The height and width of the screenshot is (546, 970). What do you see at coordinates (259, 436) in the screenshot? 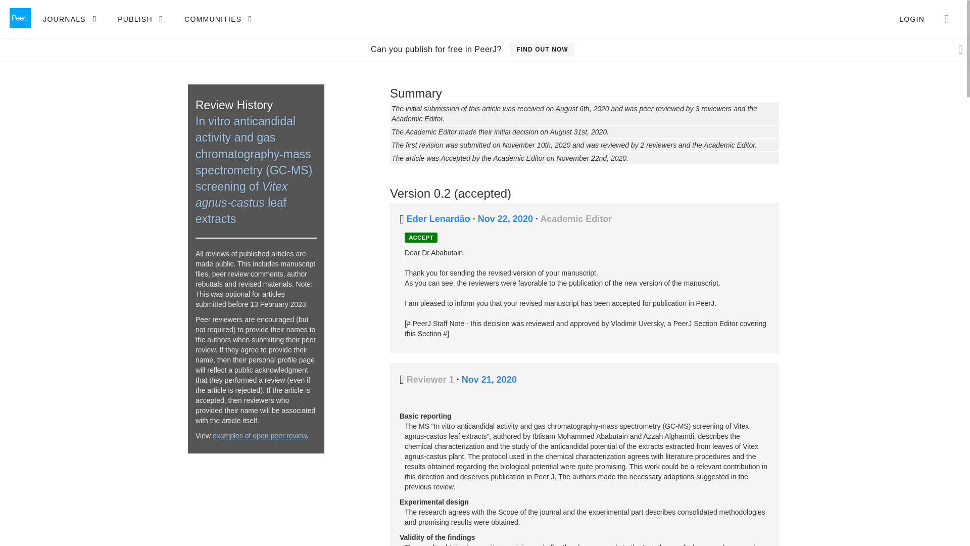
I see `examples of open peer review` at bounding box center [259, 436].